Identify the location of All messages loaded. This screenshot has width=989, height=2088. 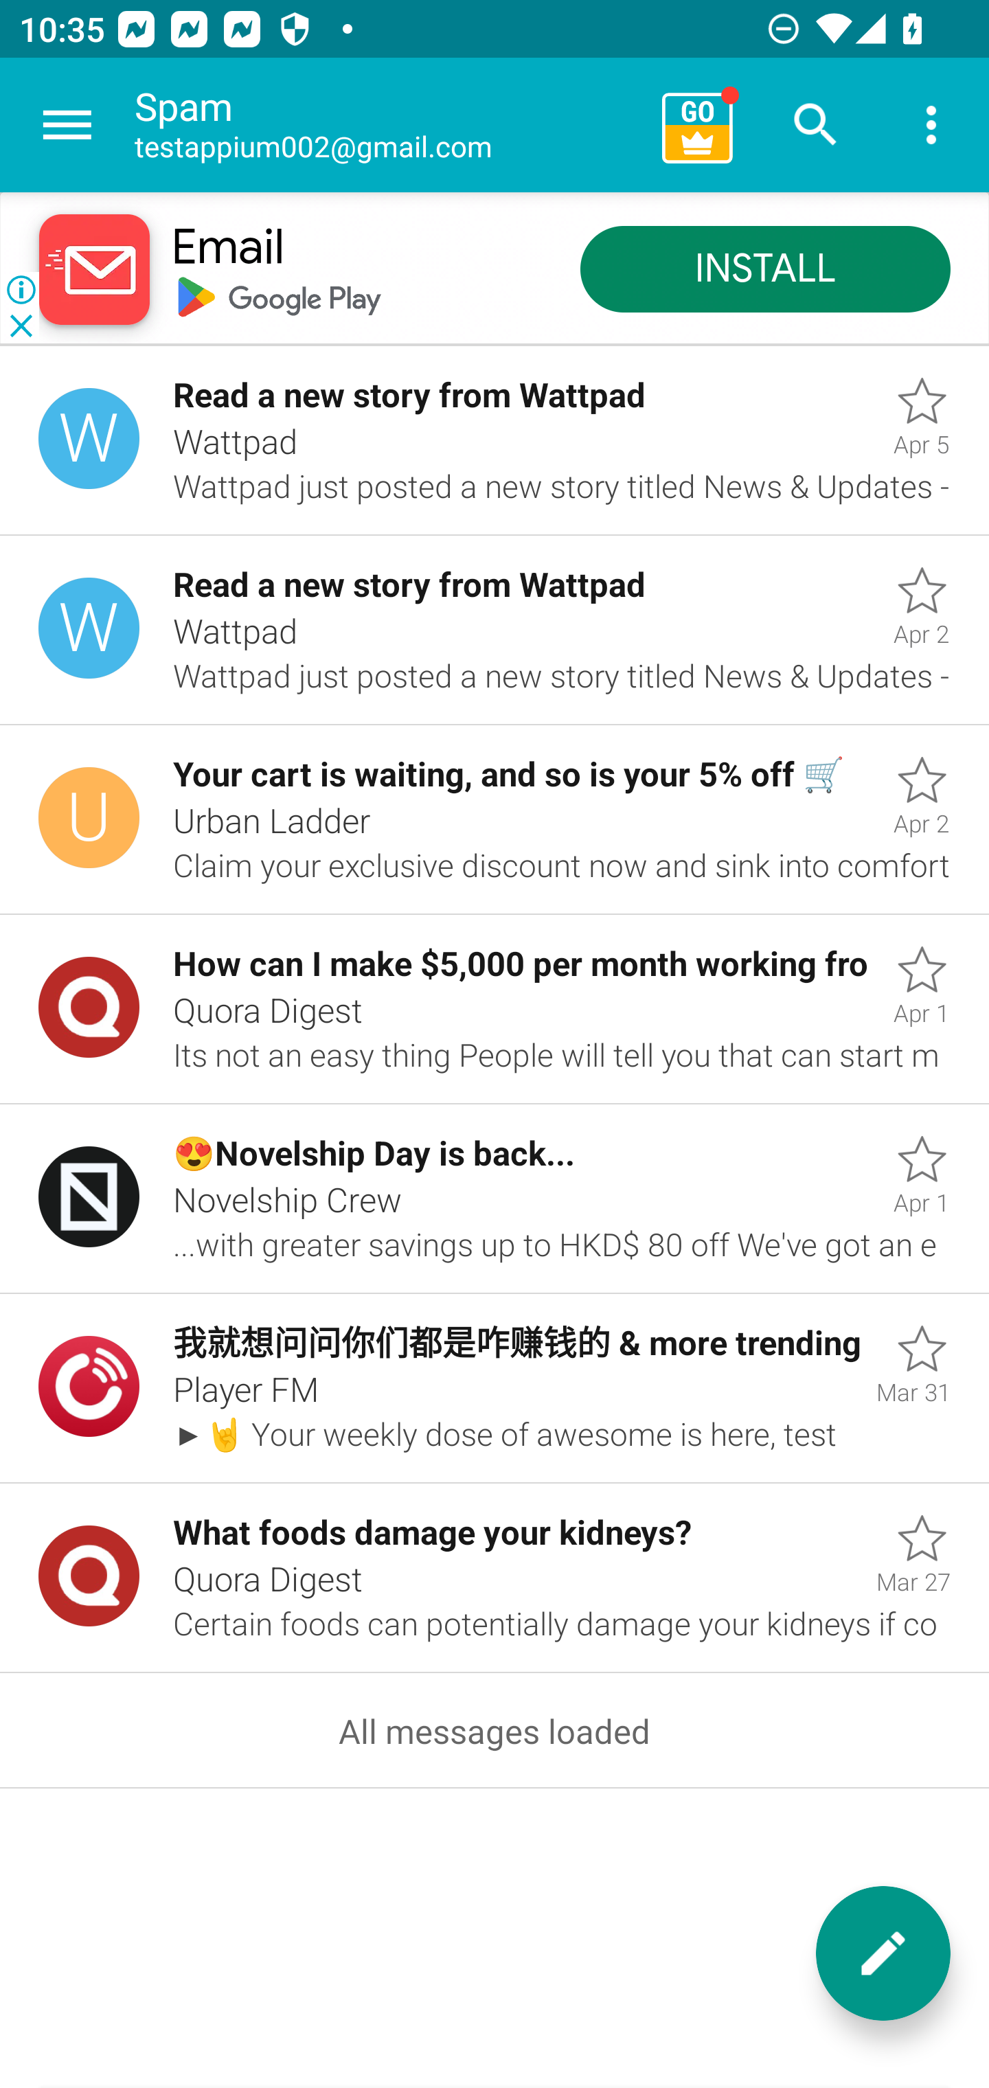
(494, 1731).